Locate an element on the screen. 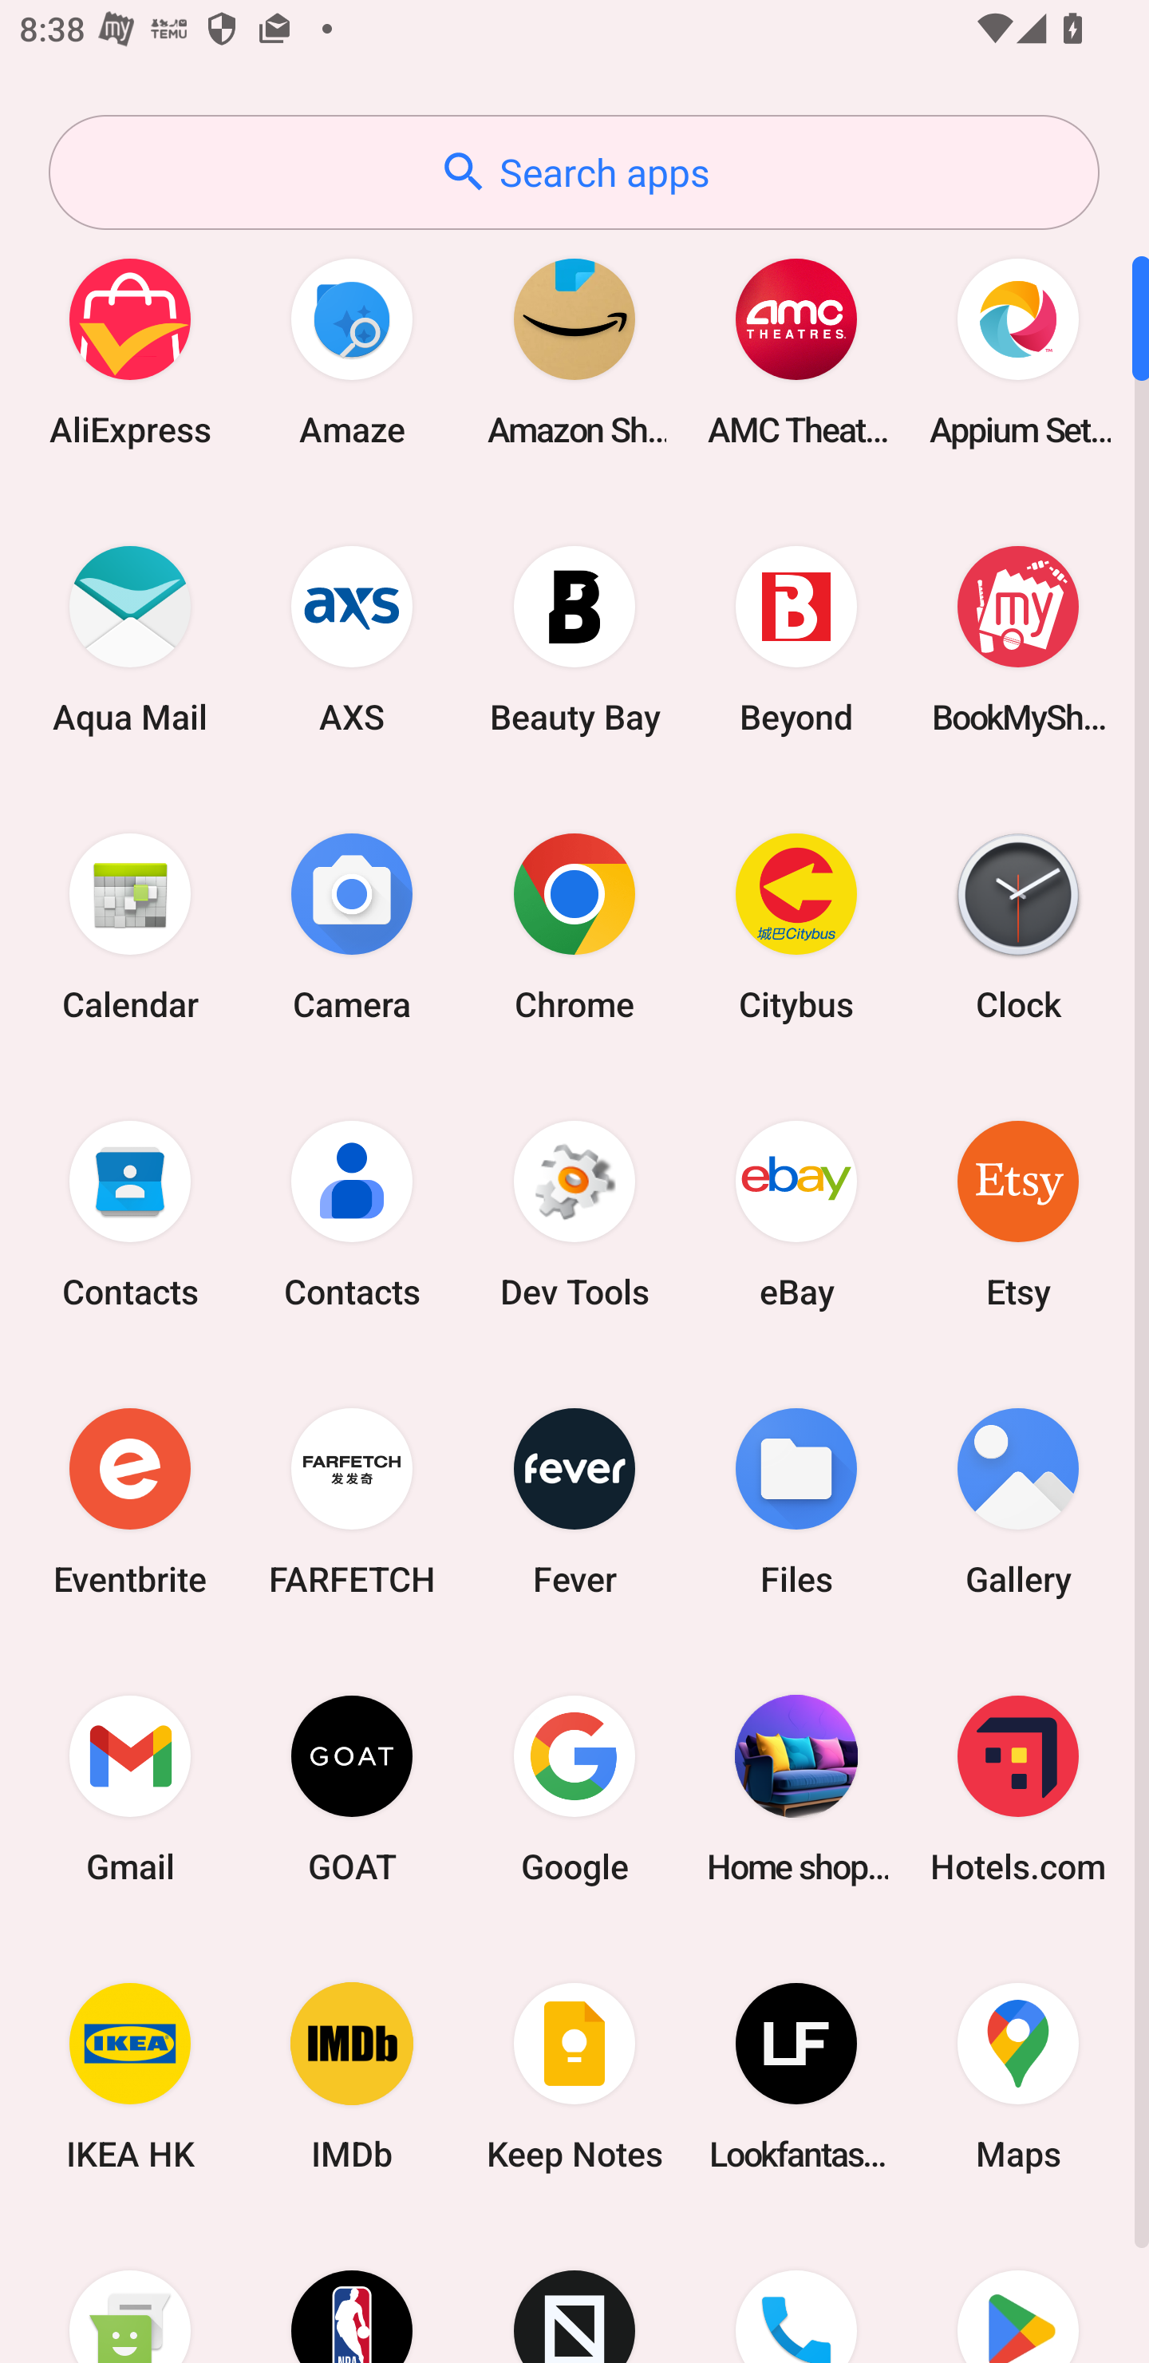  Dev Tools is located at coordinates (574, 1213).